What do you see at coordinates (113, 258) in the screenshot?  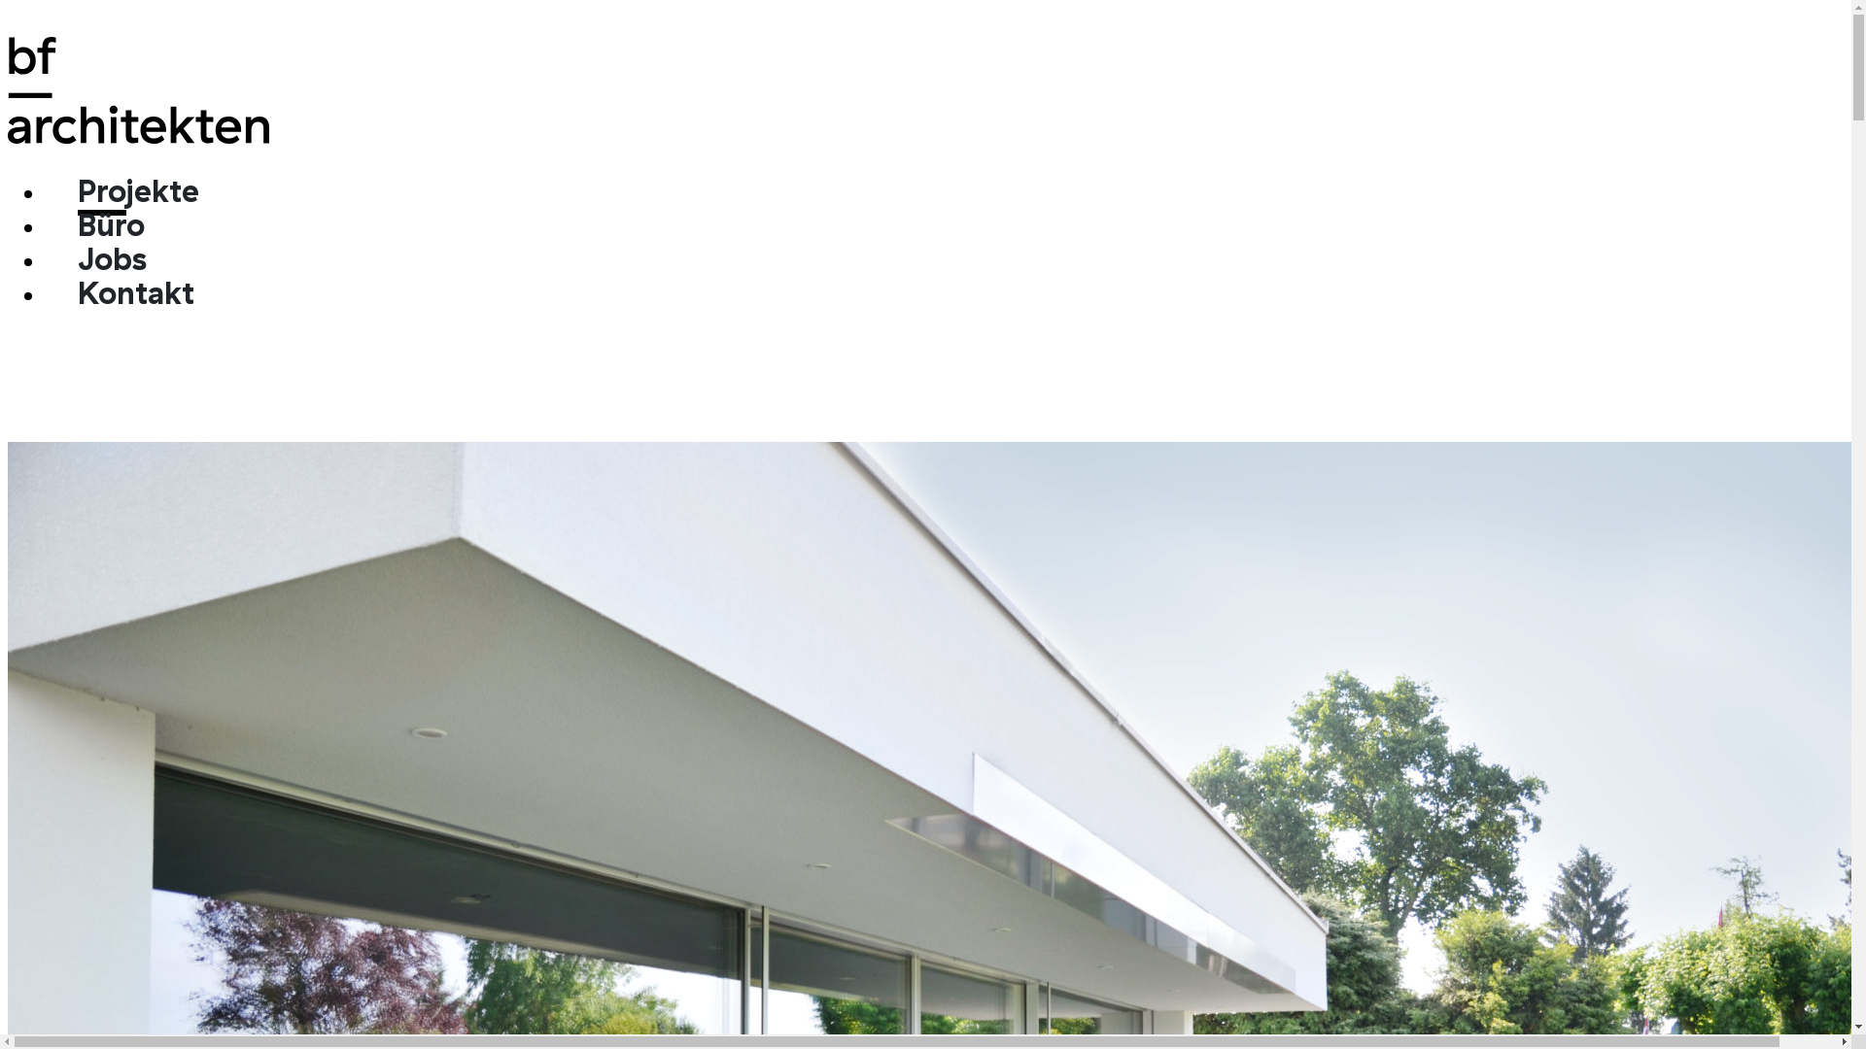 I see `Jobs` at bounding box center [113, 258].